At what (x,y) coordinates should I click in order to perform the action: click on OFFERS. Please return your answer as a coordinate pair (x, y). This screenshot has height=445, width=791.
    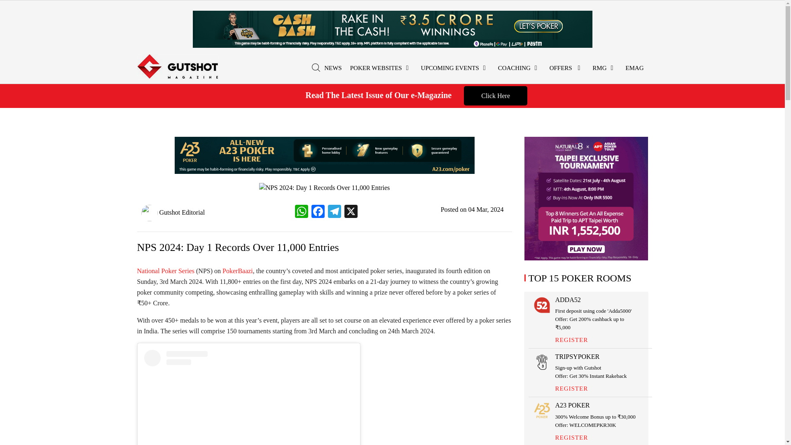
    Looking at the image, I should click on (567, 68).